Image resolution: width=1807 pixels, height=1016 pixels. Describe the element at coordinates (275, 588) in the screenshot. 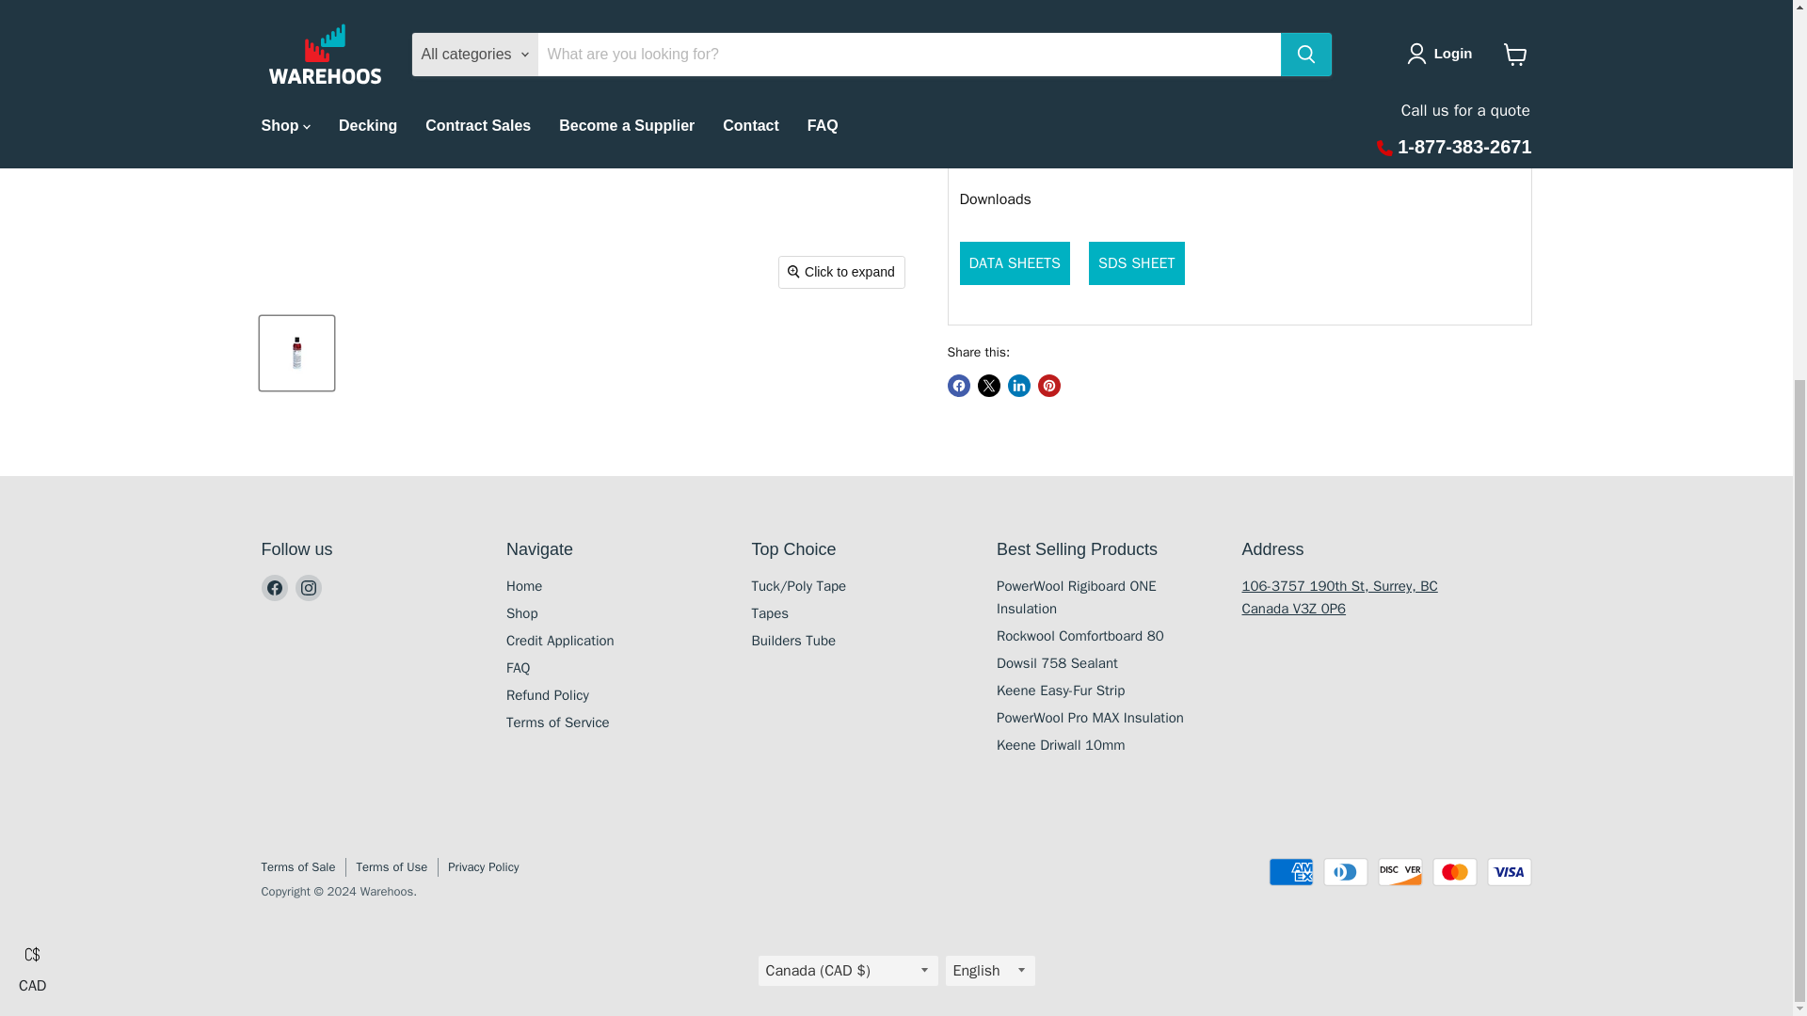

I see `Facebook` at that location.